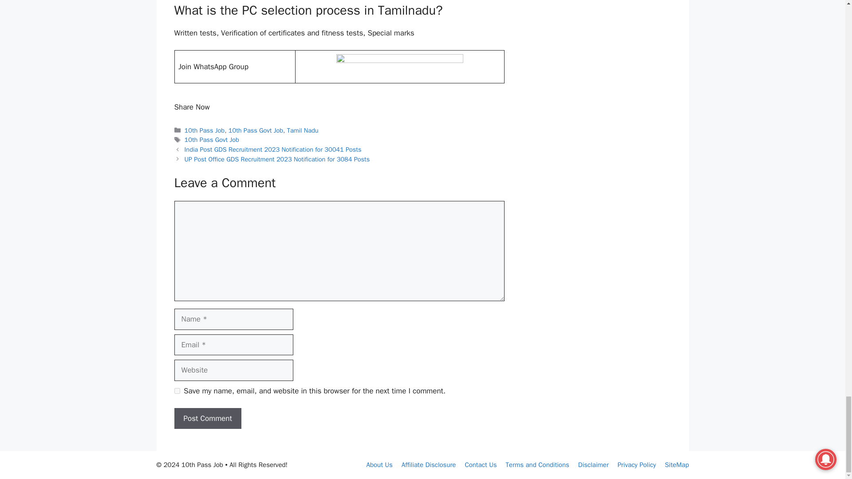  What do you see at coordinates (207, 419) in the screenshot?
I see `Post Comment` at bounding box center [207, 419].